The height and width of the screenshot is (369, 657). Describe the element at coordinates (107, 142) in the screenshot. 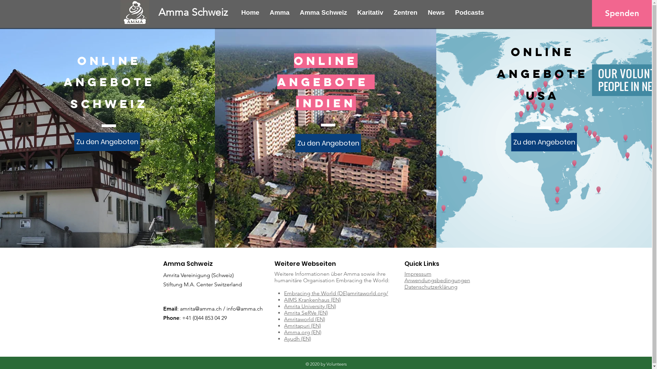

I see `Zu den Angeboten` at that location.